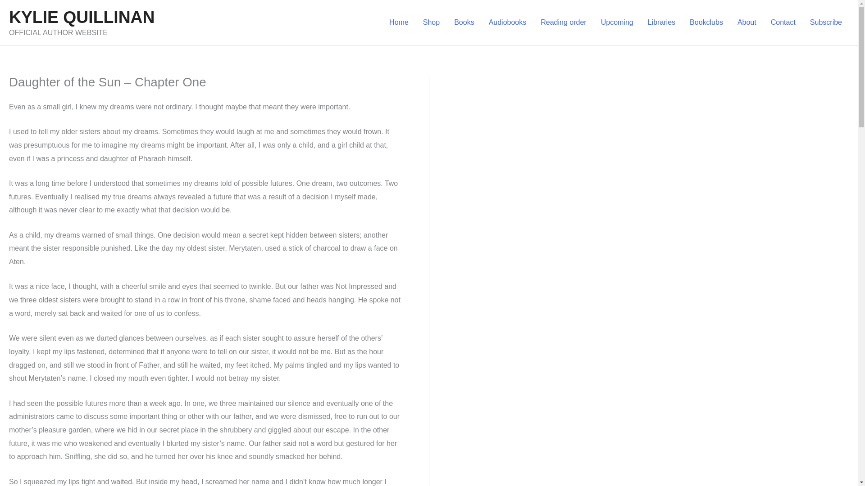 This screenshot has width=865, height=486. I want to click on KYLIE QUILLINAN, so click(82, 17).